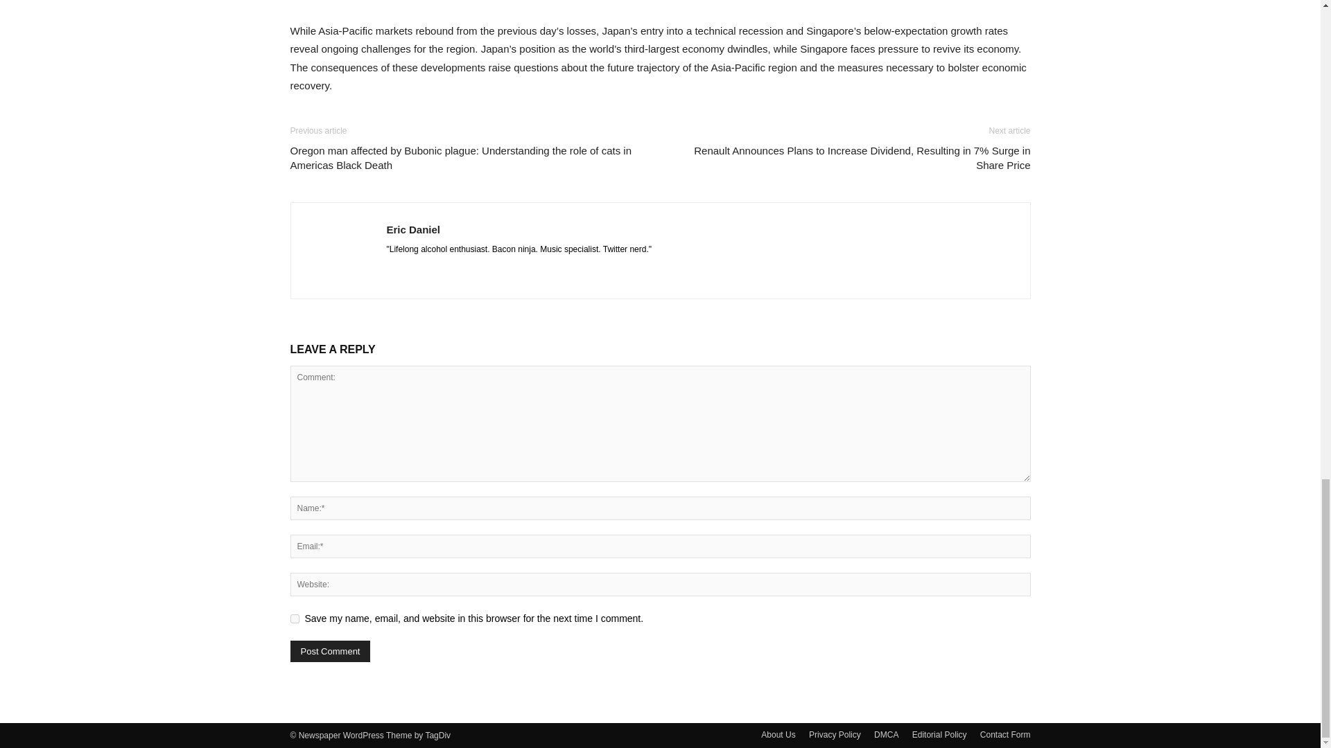 This screenshot has width=1331, height=748. What do you see at coordinates (939, 734) in the screenshot?
I see `Editorial Policy` at bounding box center [939, 734].